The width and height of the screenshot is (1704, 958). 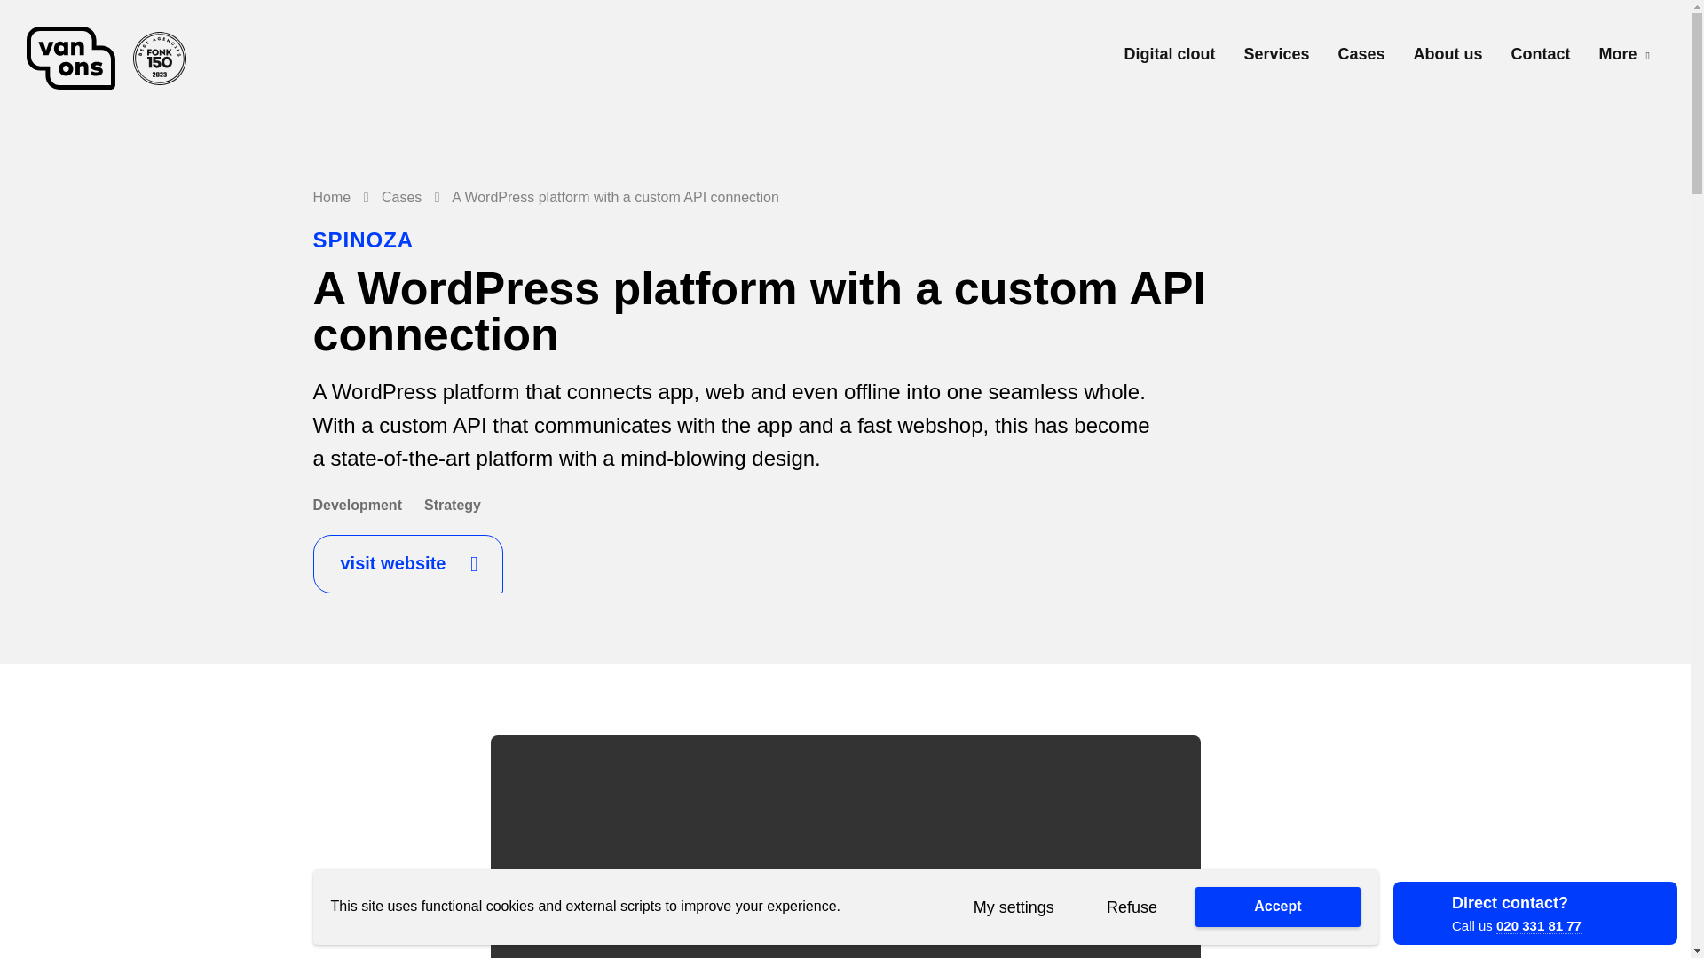 What do you see at coordinates (1541, 59) in the screenshot?
I see `Contact` at bounding box center [1541, 59].